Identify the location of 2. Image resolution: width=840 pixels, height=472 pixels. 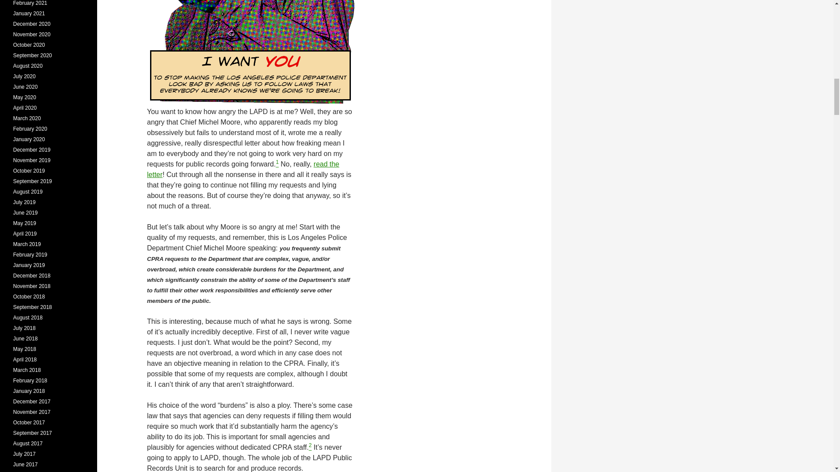
(310, 448).